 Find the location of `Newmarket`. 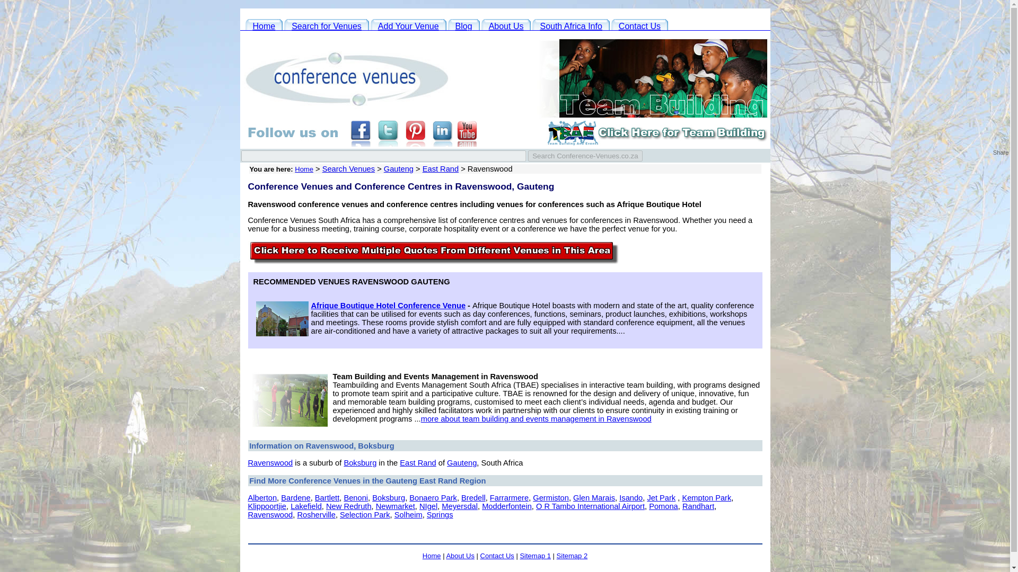

Newmarket is located at coordinates (396, 506).